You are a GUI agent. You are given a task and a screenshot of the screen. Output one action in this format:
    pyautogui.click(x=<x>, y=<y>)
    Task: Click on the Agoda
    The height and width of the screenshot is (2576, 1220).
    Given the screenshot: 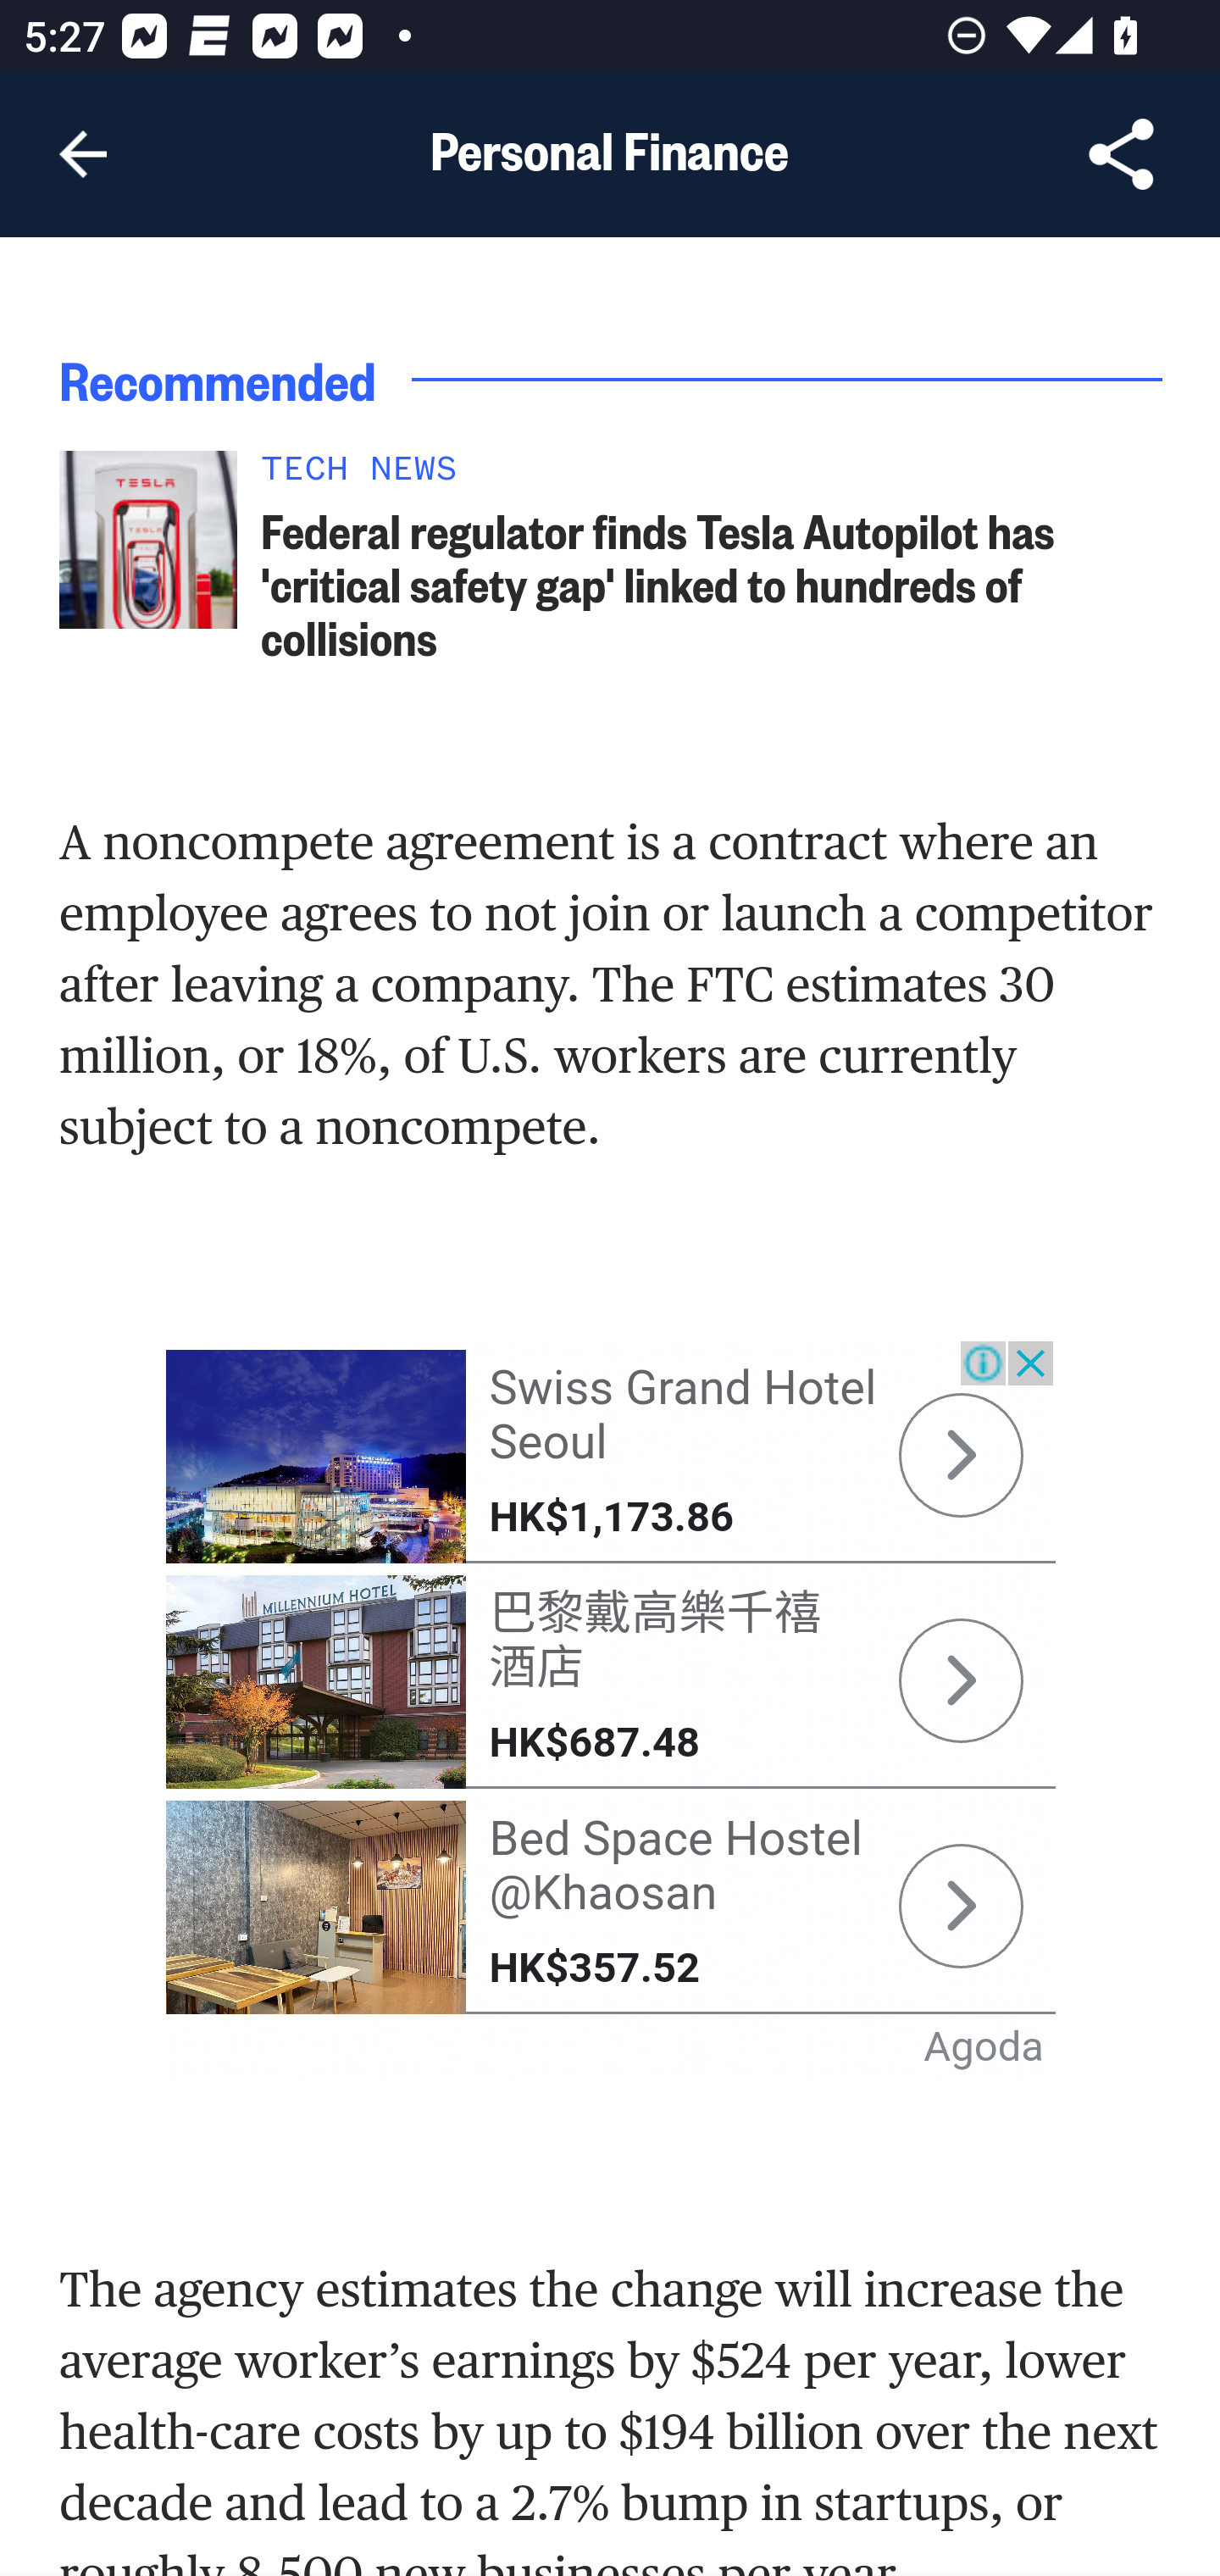 What is the action you would take?
    pyautogui.click(x=984, y=2047)
    